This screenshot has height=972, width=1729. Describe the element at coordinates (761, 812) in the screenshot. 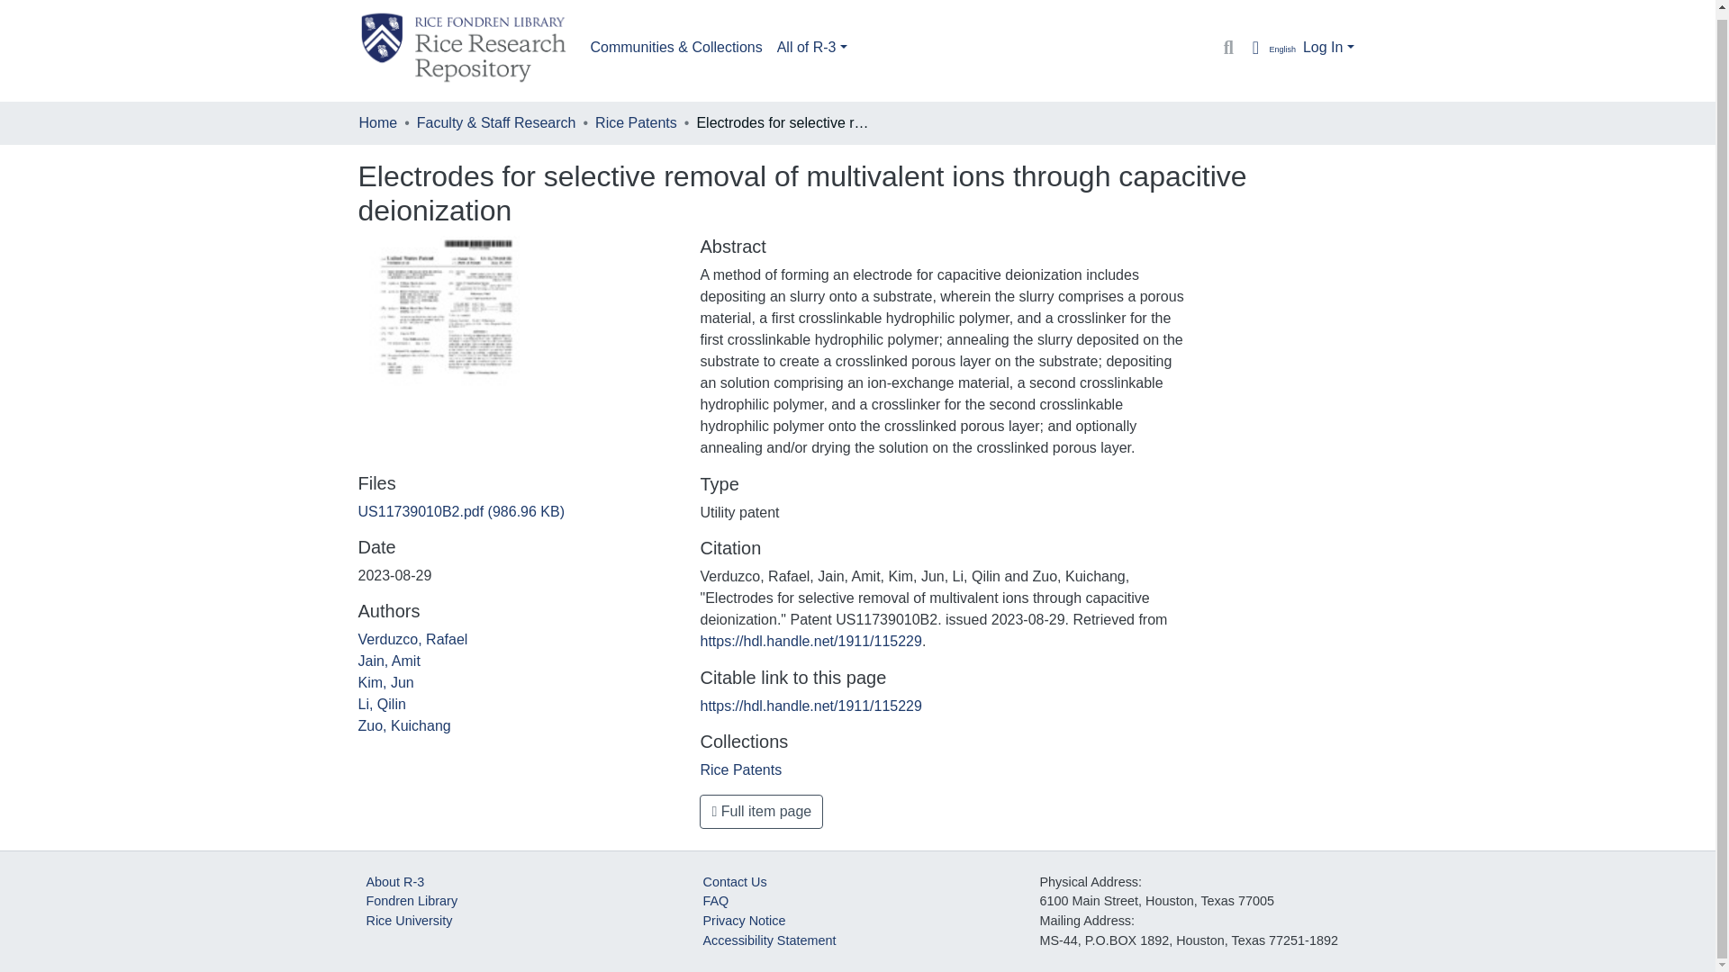

I see `Full item page` at that location.